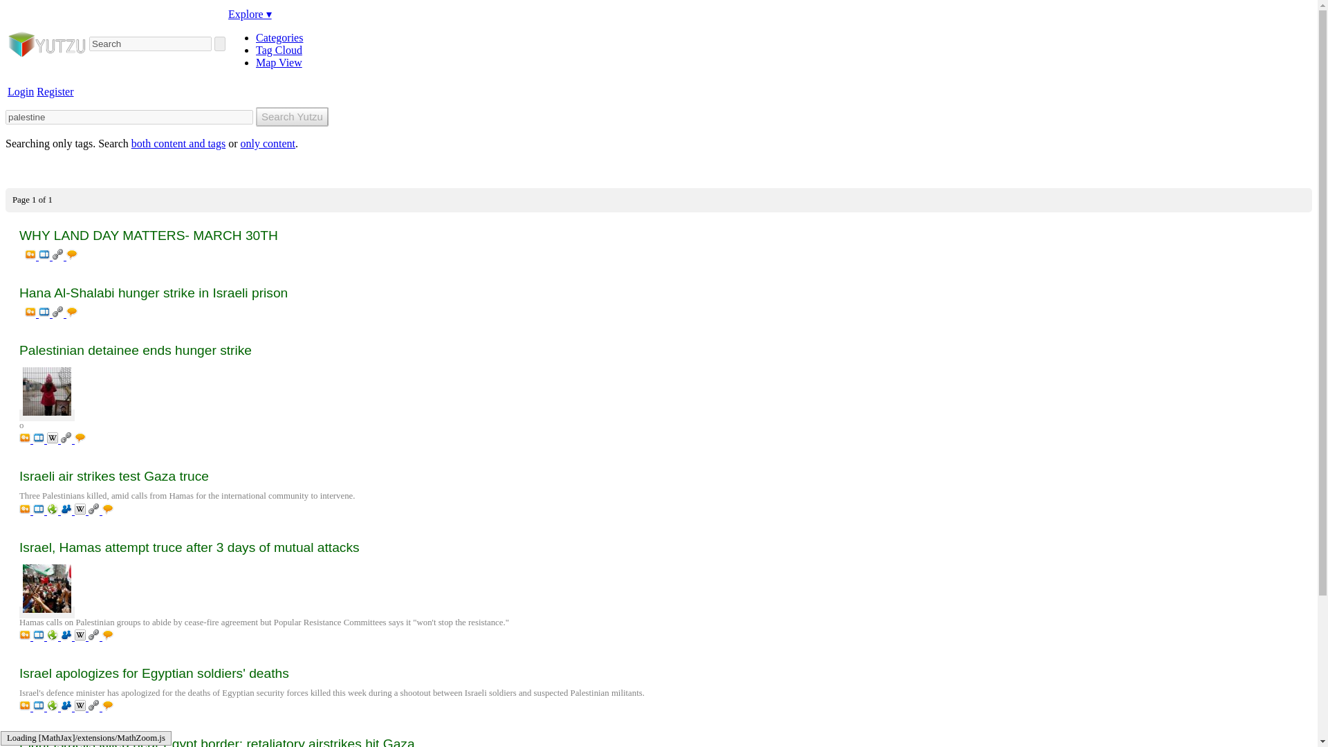  Describe the element at coordinates (658, 477) in the screenshot. I see `Israeli air strikes test Gaza truce` at that location.